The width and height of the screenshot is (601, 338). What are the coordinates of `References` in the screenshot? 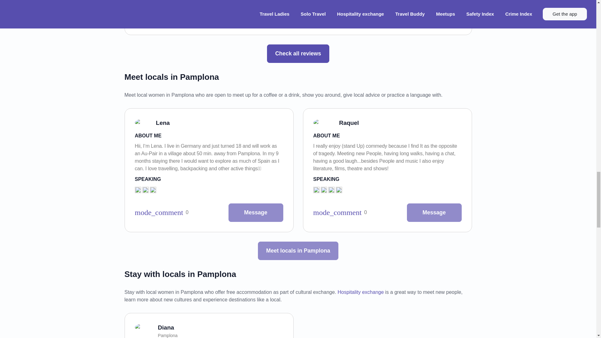 It's located at (162, 213).